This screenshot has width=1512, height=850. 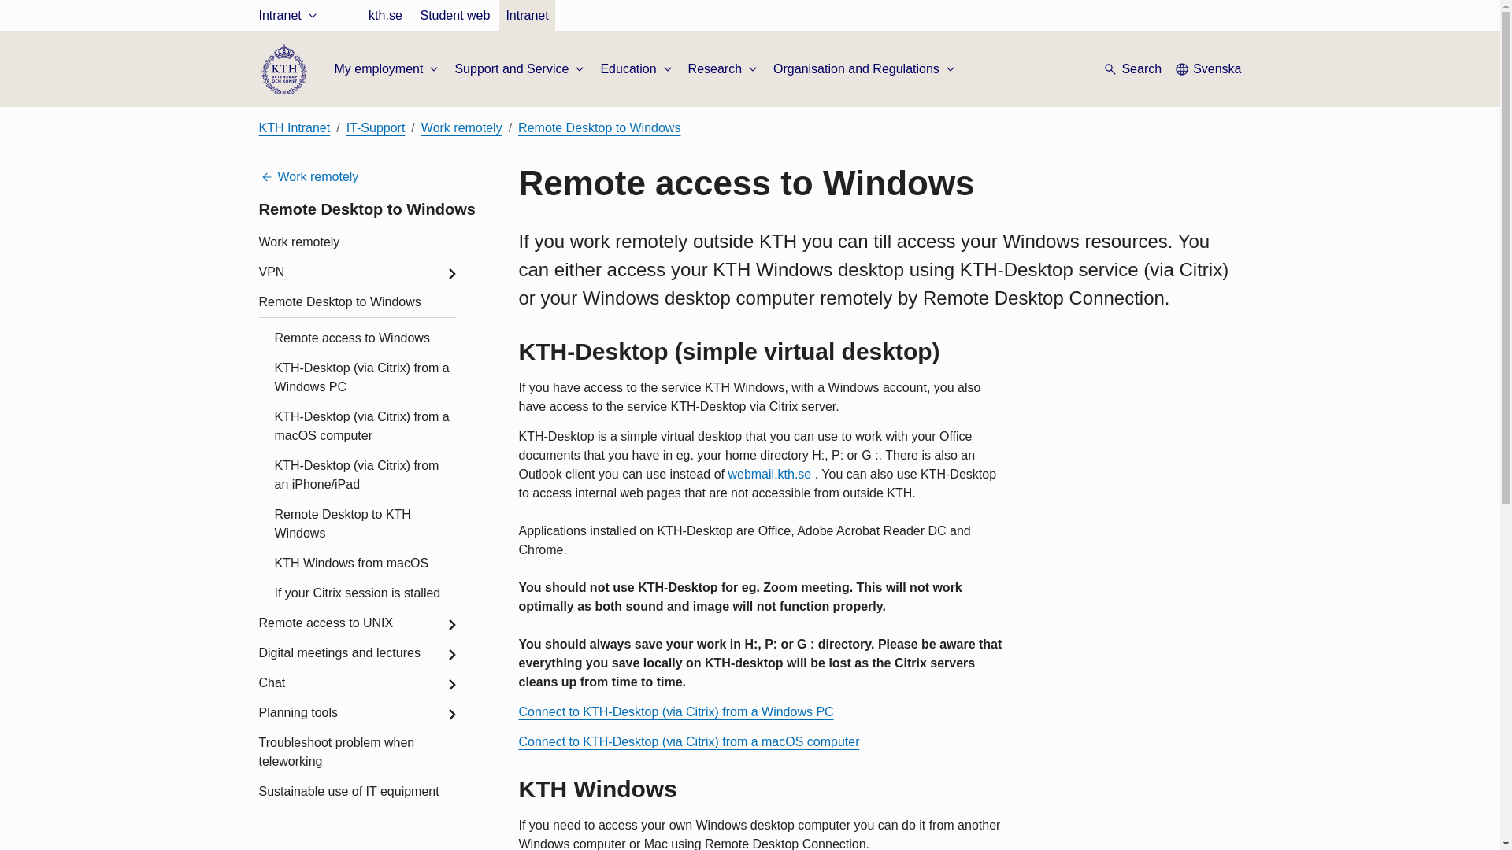 What do you see at coordinates (324, 72) in the screenshot?
I see `Student web` at bounding box center [324, 72].